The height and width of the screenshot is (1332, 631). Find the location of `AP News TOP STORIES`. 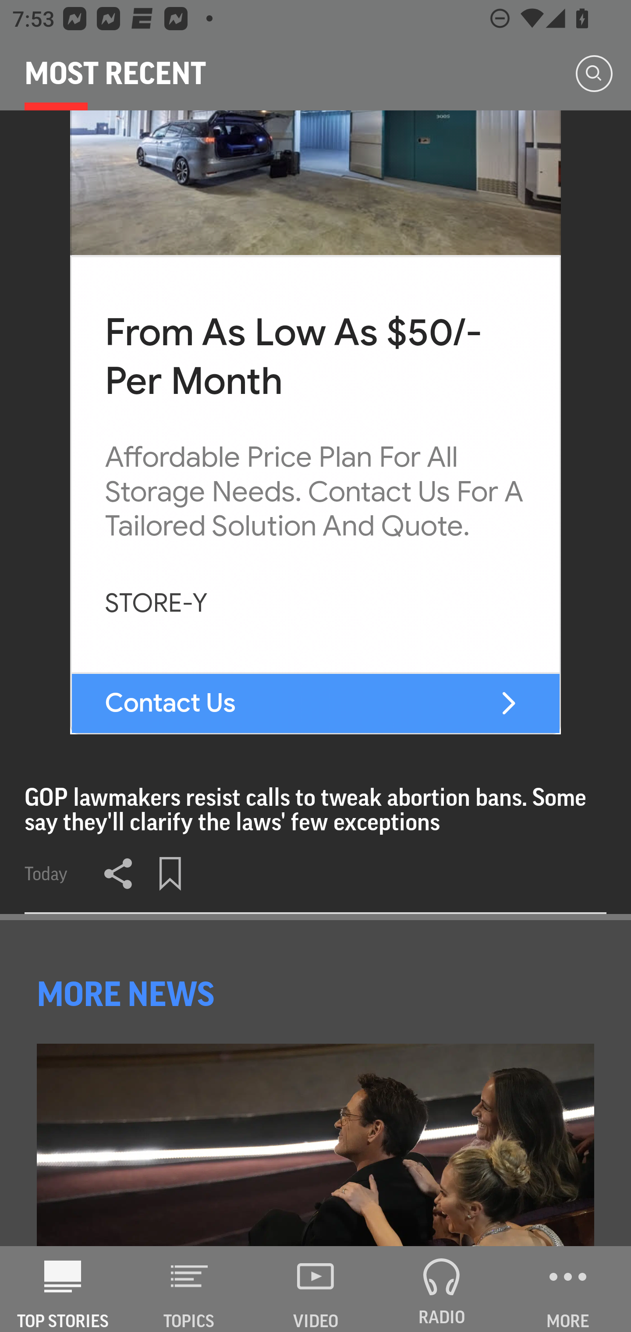

AP News TOP STORIES is located at coordinates (63, 1289).